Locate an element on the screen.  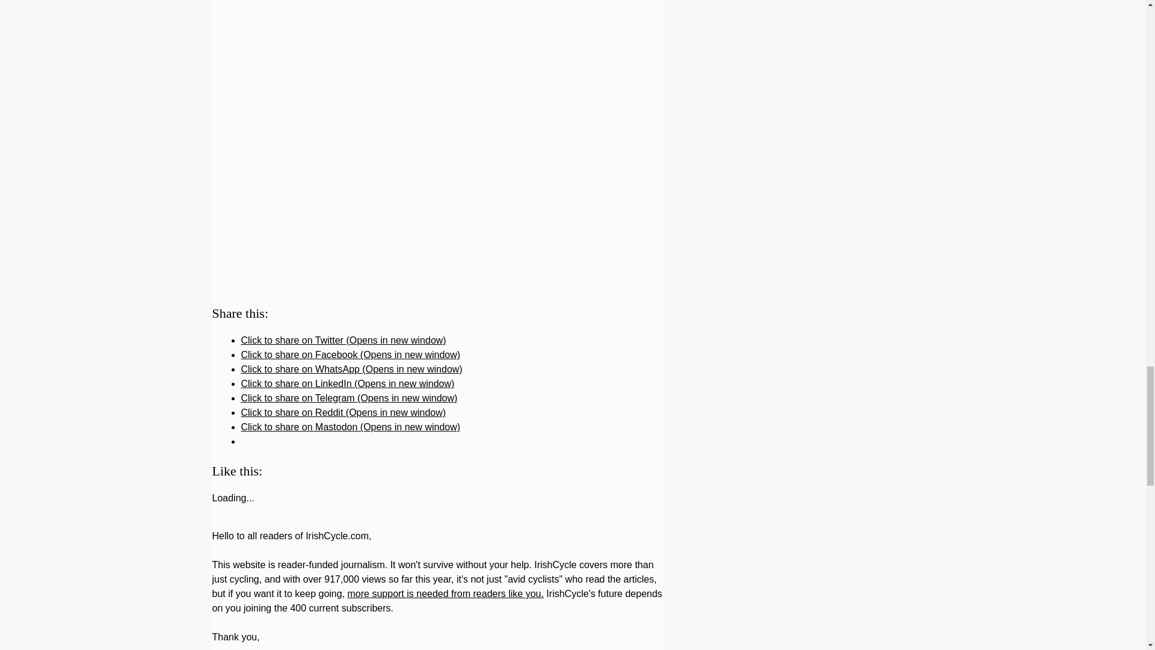
Click to share on Twitter is located at coordinates (343, 340).